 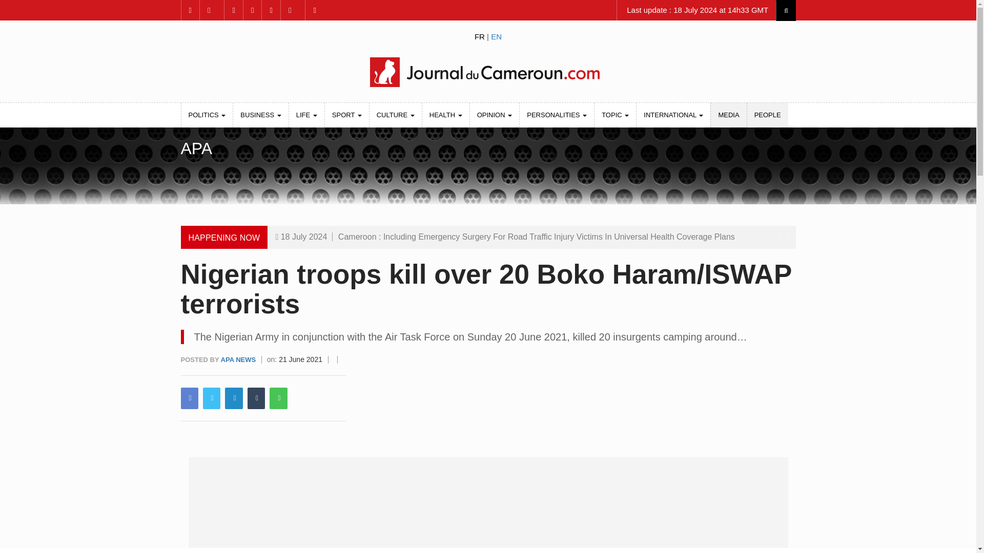 What do you see at coordinates (496, 36) in the screenshot?
I see `EN` at bounding box center [496, 36].